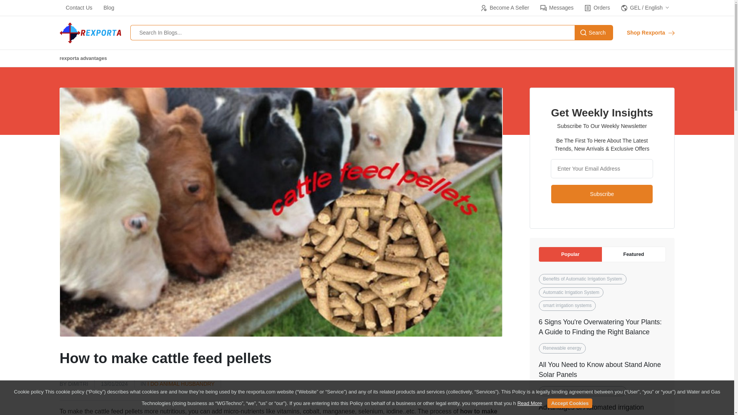  Describe the element at coordinates (602, 194) in the screenshot. I see `Subscribe` at that location.